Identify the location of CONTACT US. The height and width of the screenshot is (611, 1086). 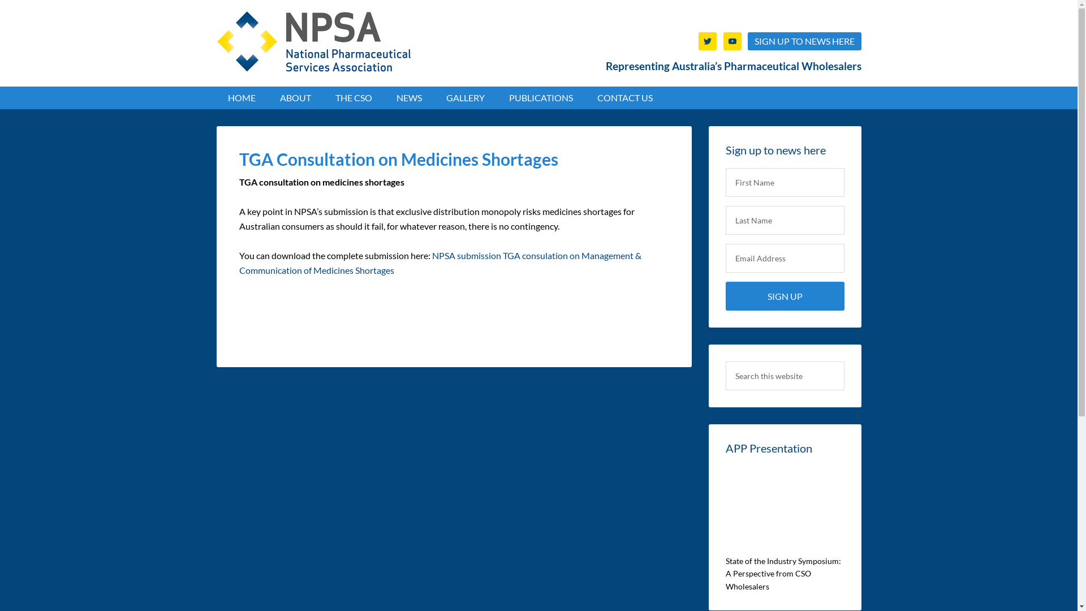
(625, 98).